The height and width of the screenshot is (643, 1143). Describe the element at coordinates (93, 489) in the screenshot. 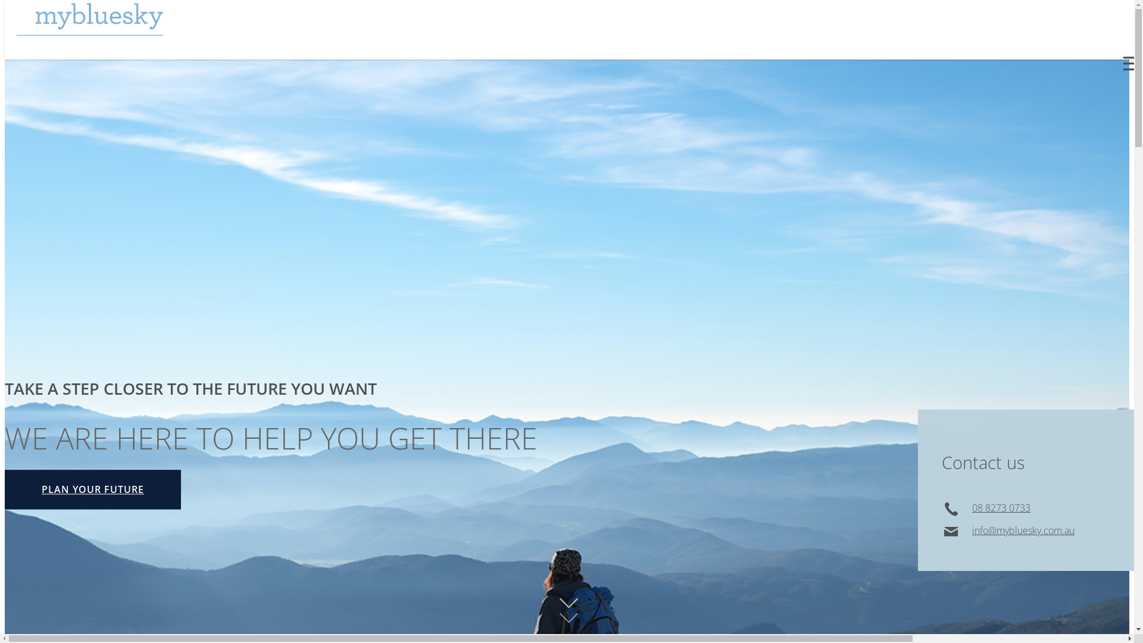

I see `PLAN YOUR FUTURE` at that location.